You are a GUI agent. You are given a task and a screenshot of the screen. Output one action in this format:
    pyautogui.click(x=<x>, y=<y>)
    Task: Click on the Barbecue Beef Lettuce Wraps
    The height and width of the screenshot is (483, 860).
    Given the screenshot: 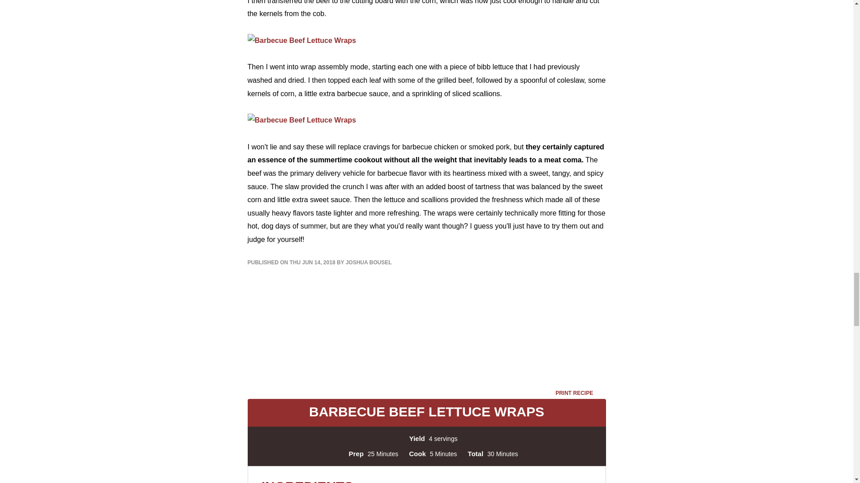 What is the action you would take?
    pyautogui.click(x=301, y=120)
    